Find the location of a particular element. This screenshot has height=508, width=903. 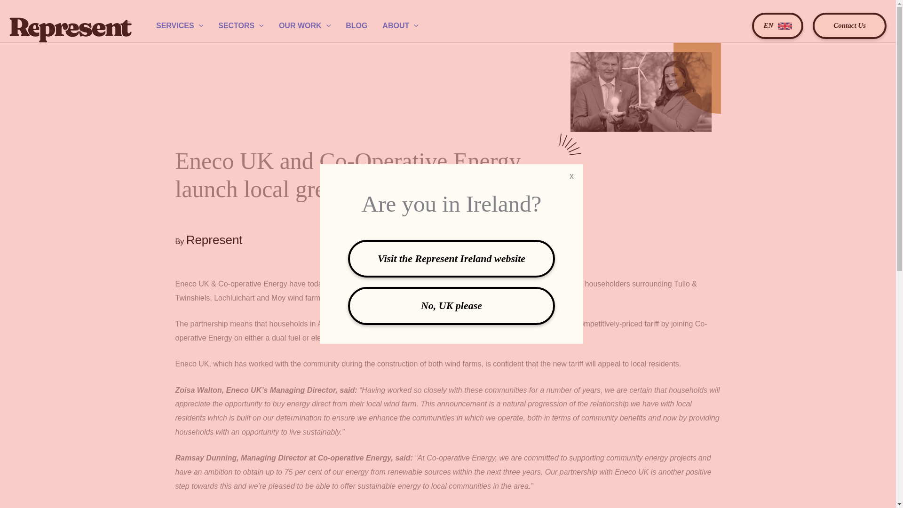

BLOG is located at coordinates (356, 25).